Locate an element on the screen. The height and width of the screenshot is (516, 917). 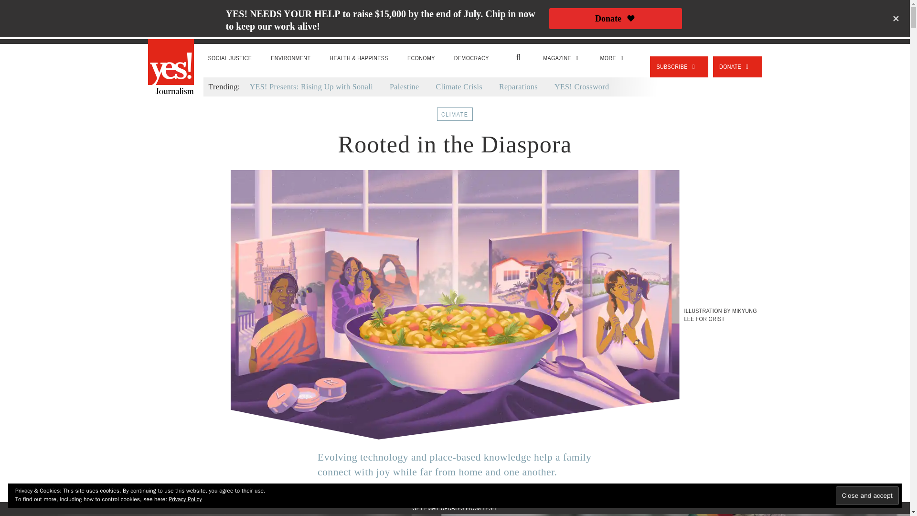
SUBSCRIBE is located at coordinates (679, 67).